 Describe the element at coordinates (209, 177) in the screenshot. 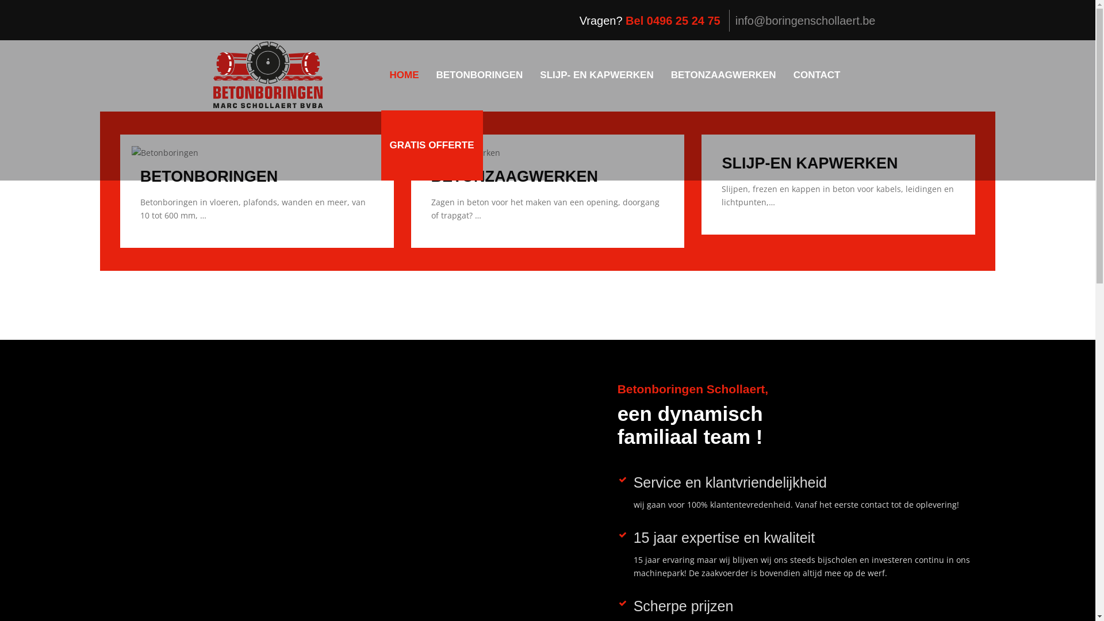

I see `BETONBORINGEN` at that location.